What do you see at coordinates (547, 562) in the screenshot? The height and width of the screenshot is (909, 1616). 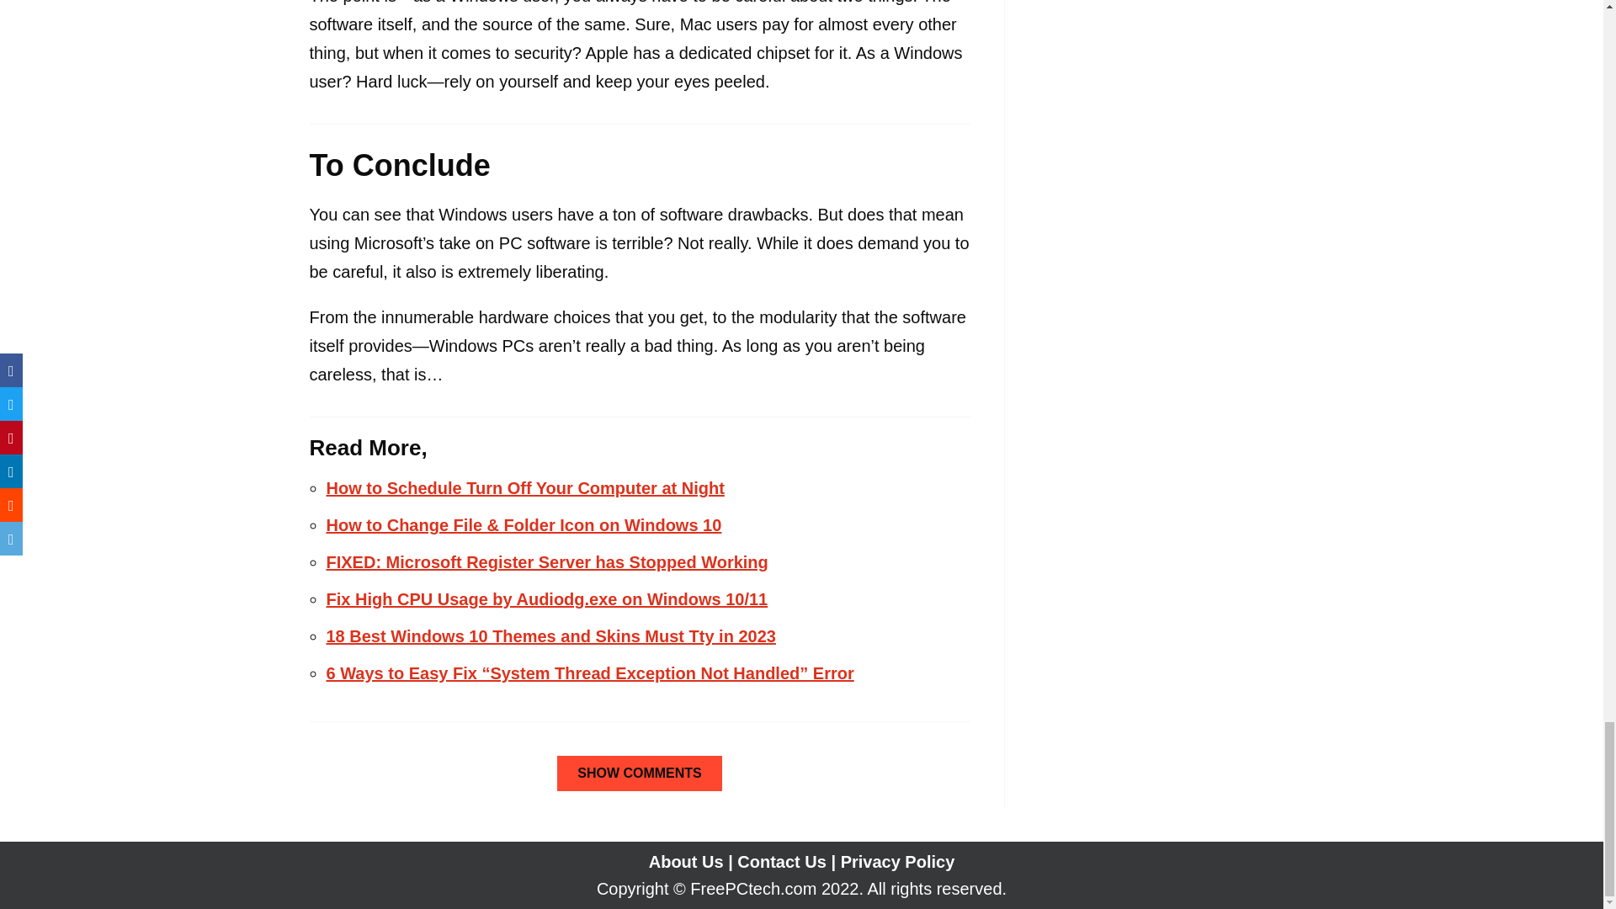 I see `FIXED: Microsoft Register Server has Stopped Working` at bounding box center [547, 562].